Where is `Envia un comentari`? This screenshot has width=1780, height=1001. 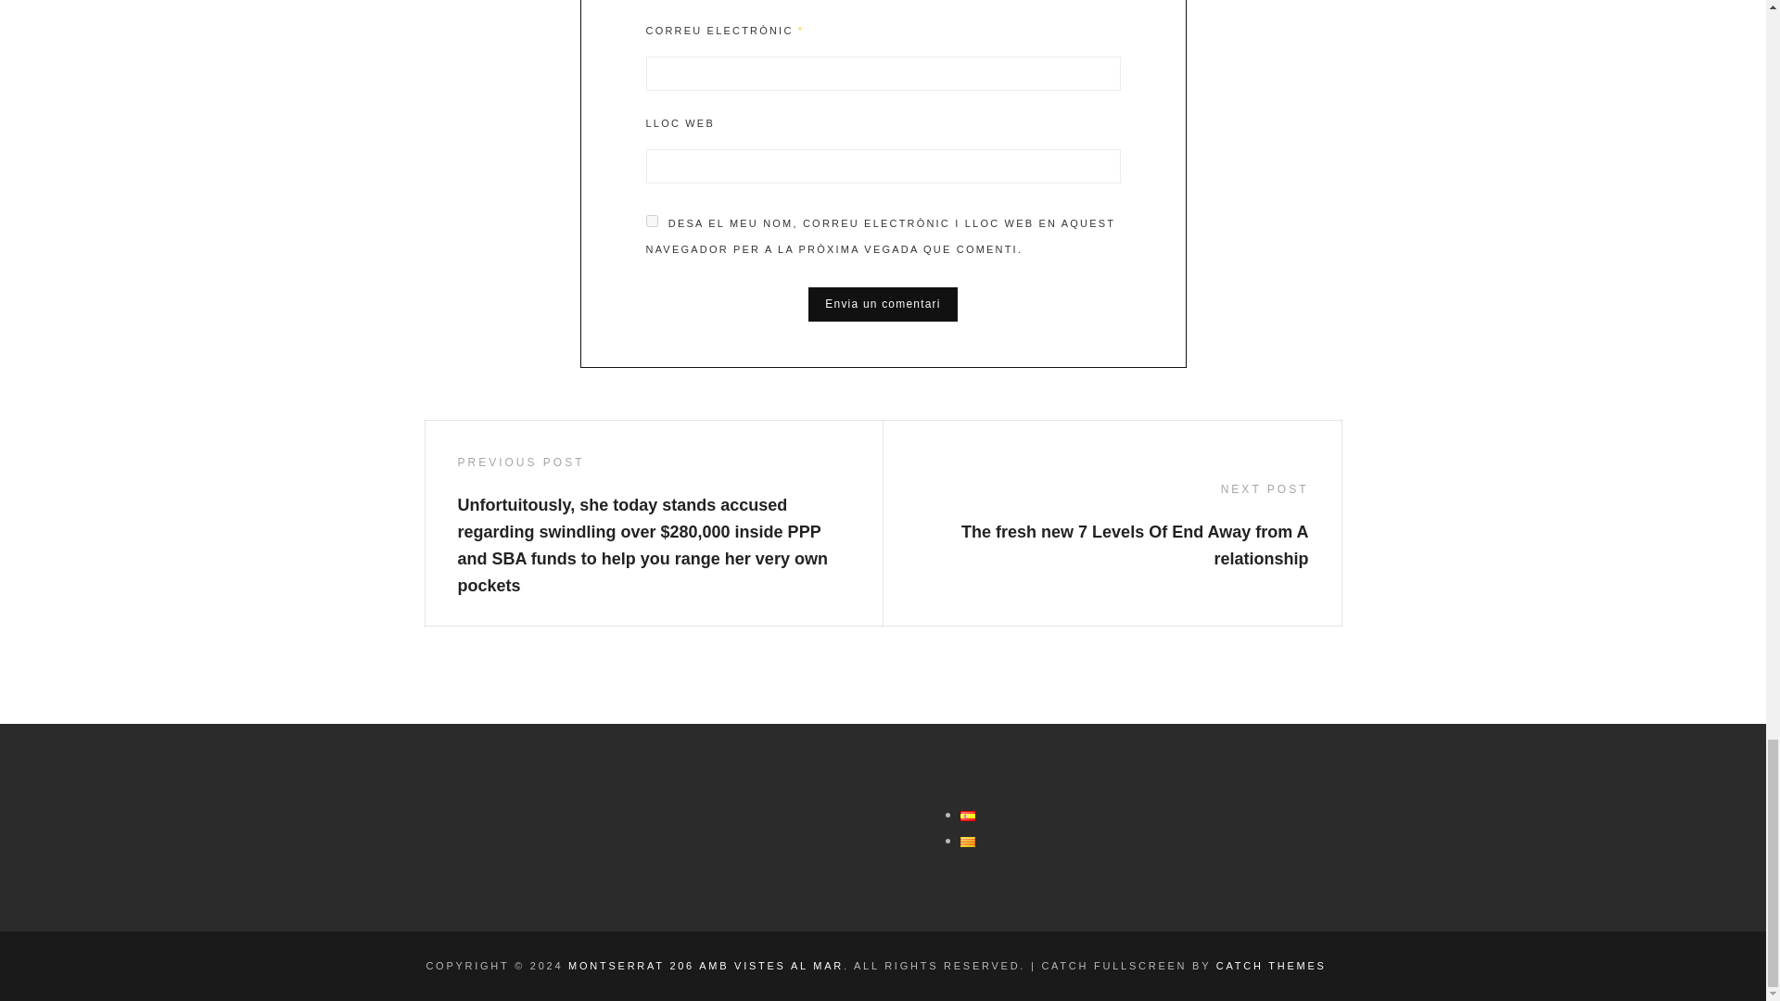
Envia un comentari is located at coordinates (883, 304).